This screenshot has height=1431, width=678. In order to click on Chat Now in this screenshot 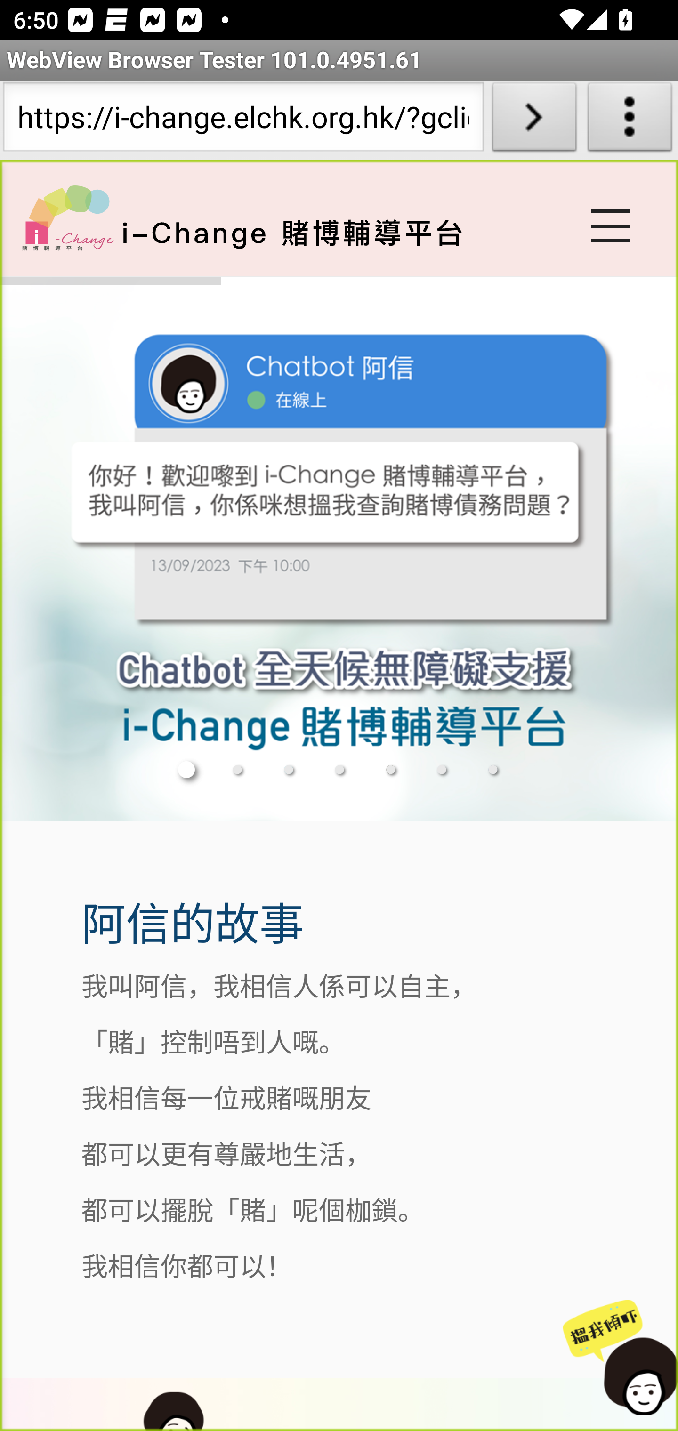, I will do `click(615, 1359)`.